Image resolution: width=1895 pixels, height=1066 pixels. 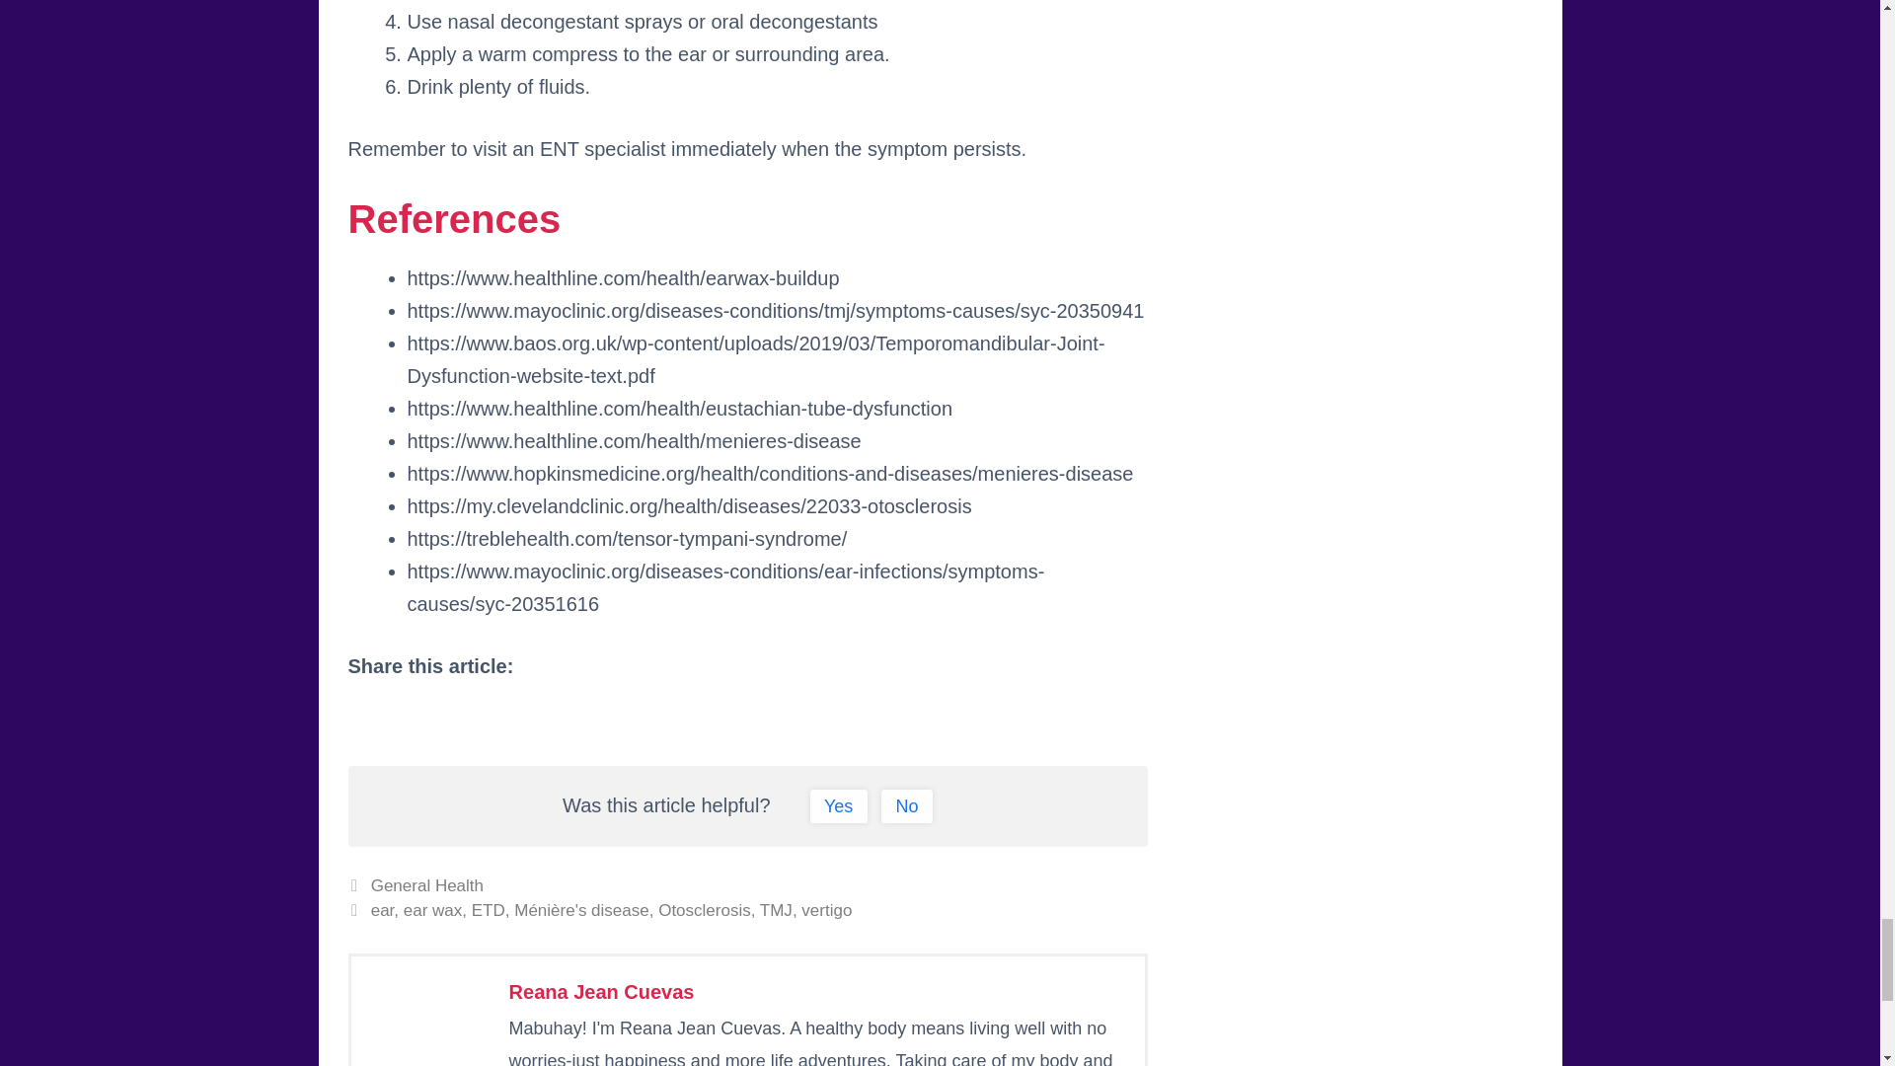 I want to click on vertigo, so click(x=826, y=910).